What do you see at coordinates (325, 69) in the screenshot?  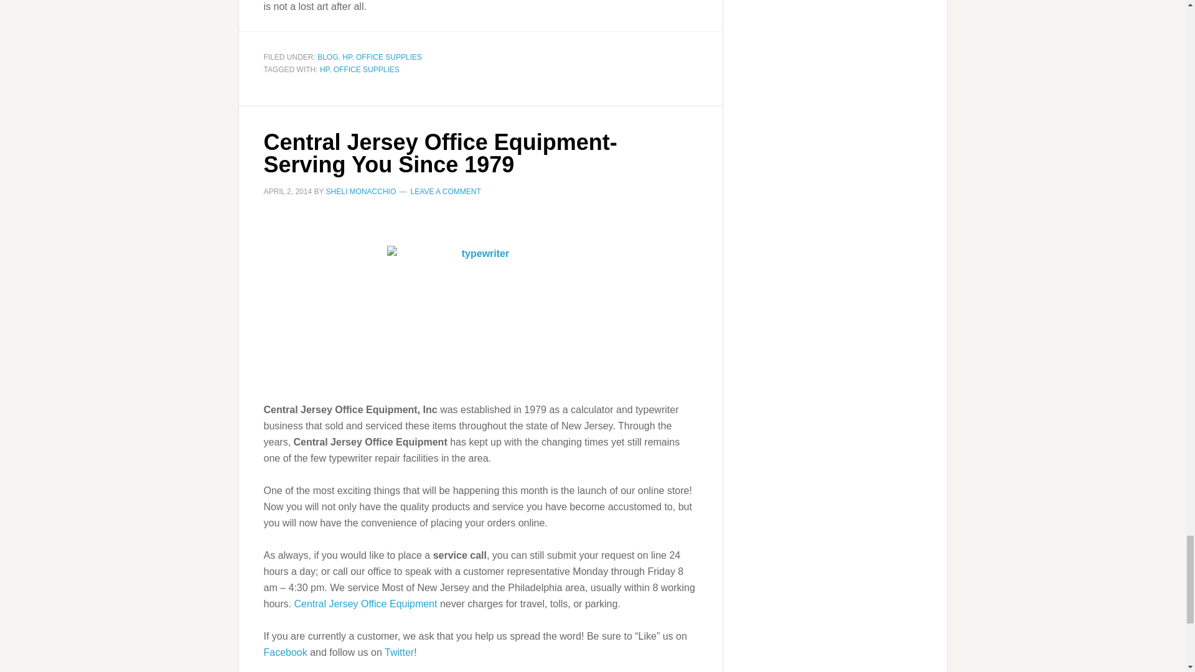 I see `HP` at bounding box center [325, 69].